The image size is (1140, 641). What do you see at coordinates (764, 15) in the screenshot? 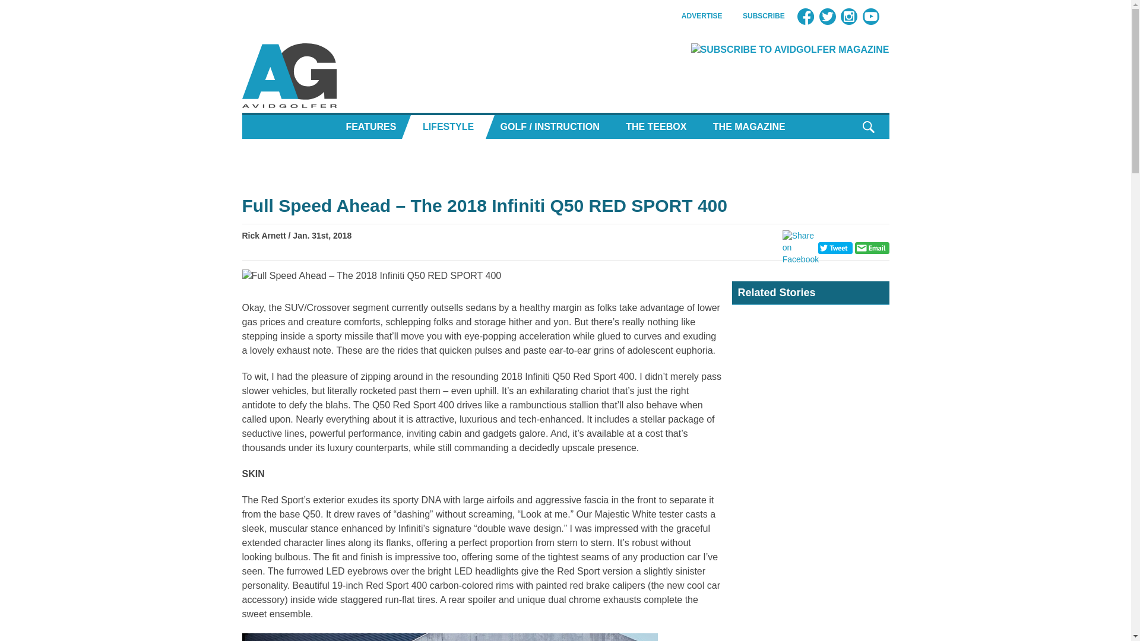
I see `SUBSCRIBE` at bounding box center [764, 15].